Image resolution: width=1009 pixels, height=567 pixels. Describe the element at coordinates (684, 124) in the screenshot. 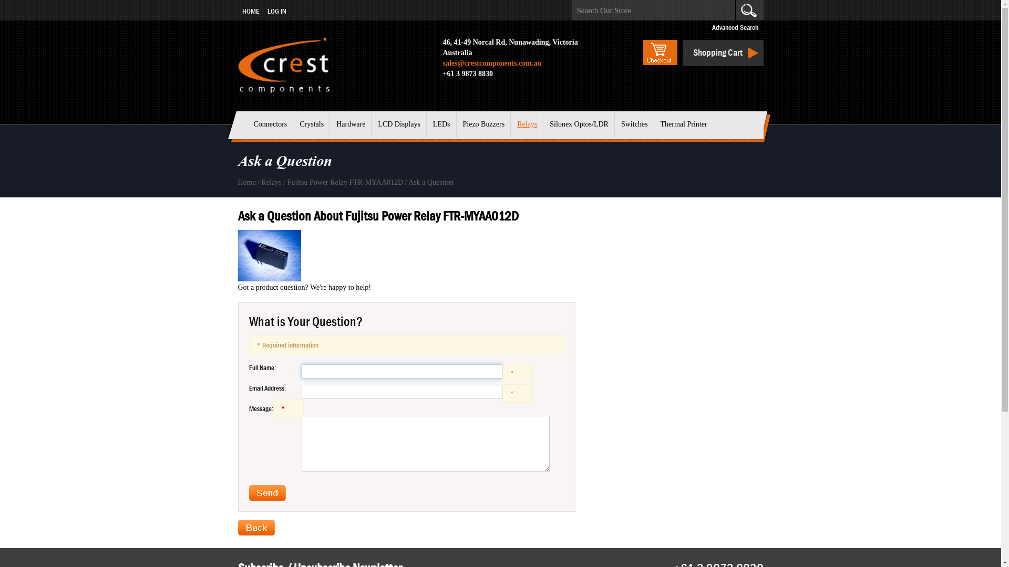

I see `Thermal Printer` at that location.